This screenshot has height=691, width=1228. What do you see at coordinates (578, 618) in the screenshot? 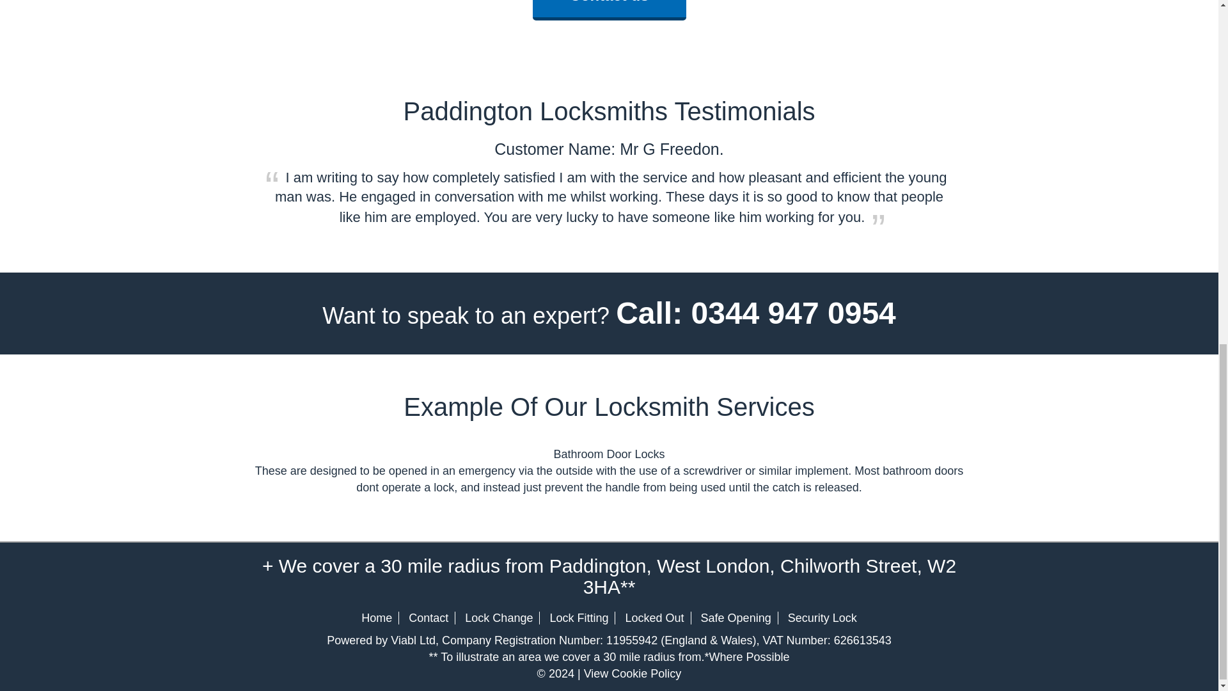
I see `Lock Fitting` at bounding box center [578, 618].